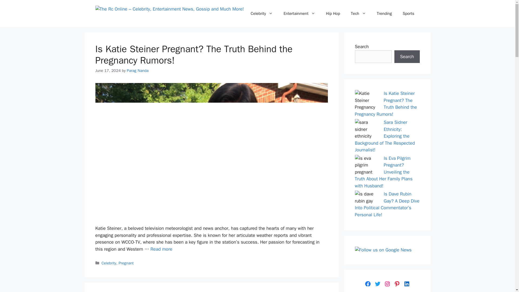  I want to click on Read more, so click(161, 249).